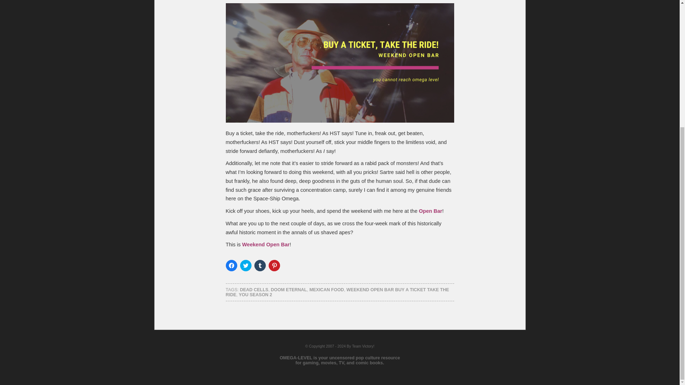  Describe the element at coordinates (289, 289) in the screenshot. I see `DOOM ETERNAL` at that location.